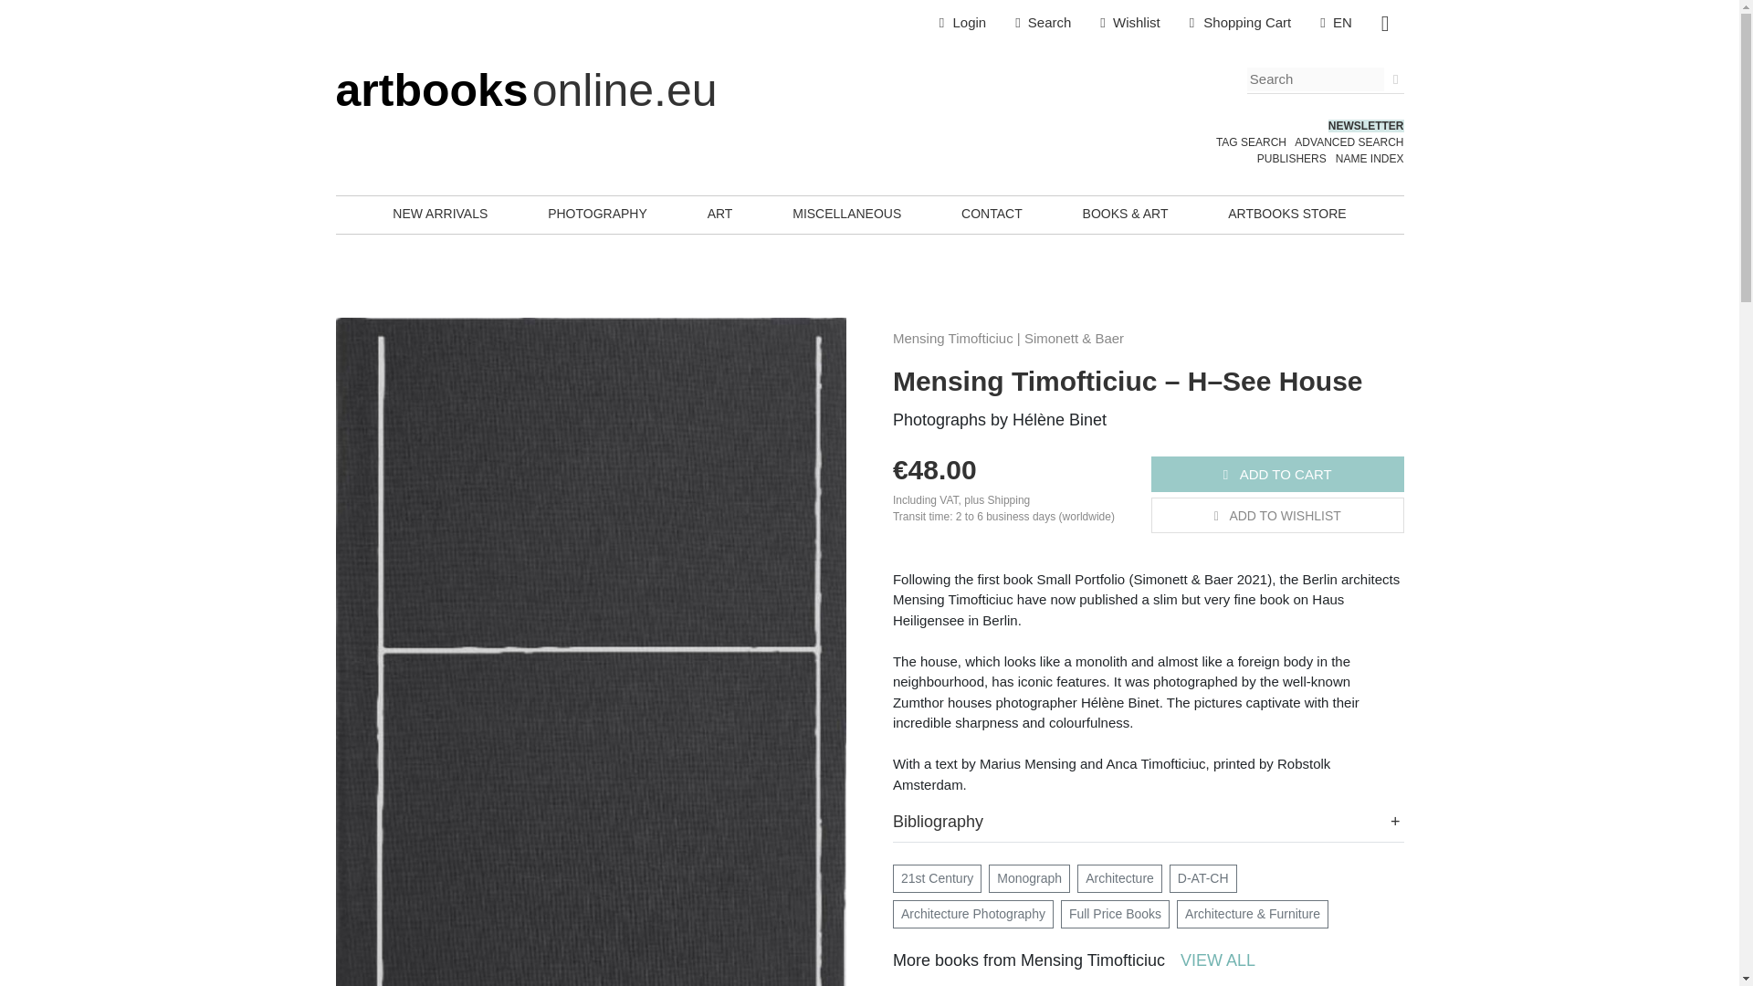  I want to click on PUBLISHERS, so click(1291, 159).